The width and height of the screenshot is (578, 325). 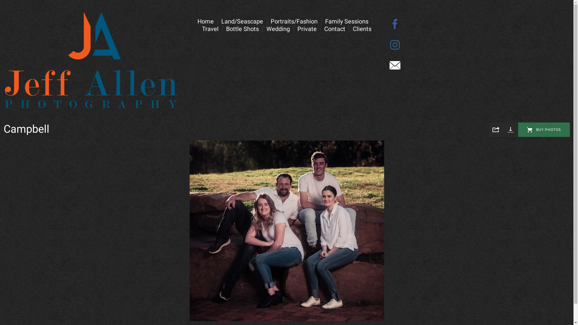 What do you see at coordinates (294, 21) in the screenshot?
I see `Portraits/Fashion` at bounding box center [294, 21].